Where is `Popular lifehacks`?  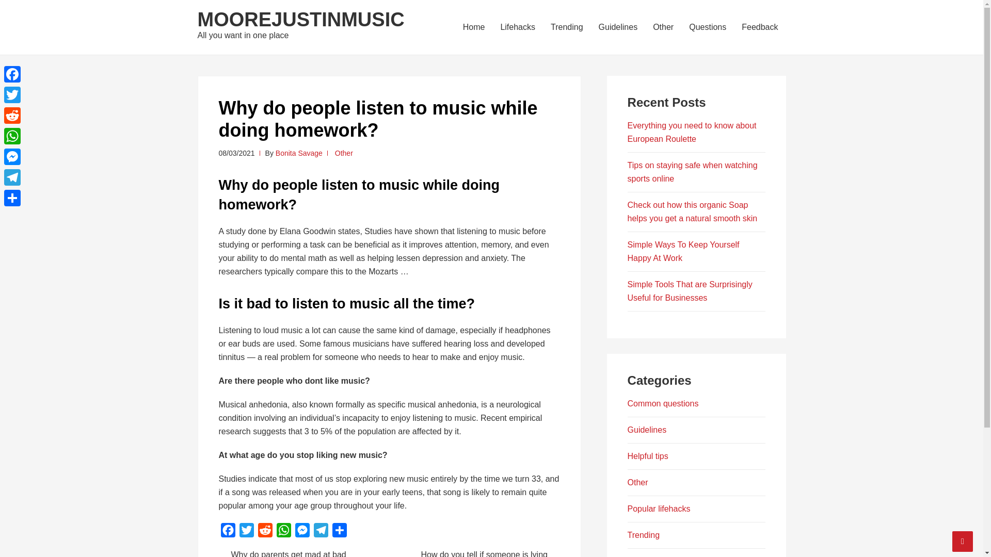 Popular lifehacks is located at coordinates (659, 509).